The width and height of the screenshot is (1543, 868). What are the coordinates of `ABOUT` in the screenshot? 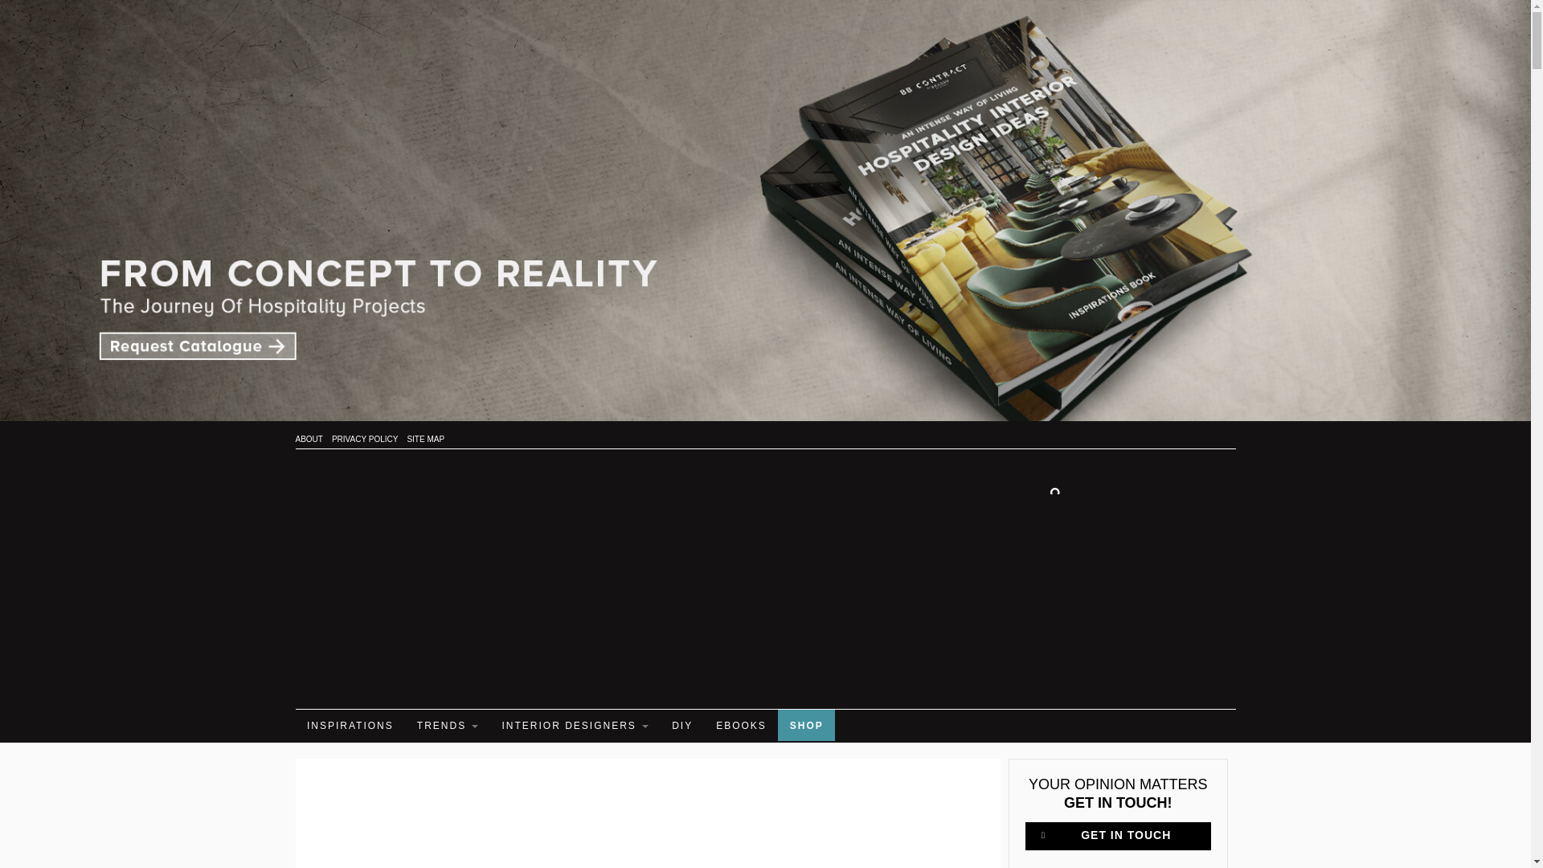 It's located at (309, 439).